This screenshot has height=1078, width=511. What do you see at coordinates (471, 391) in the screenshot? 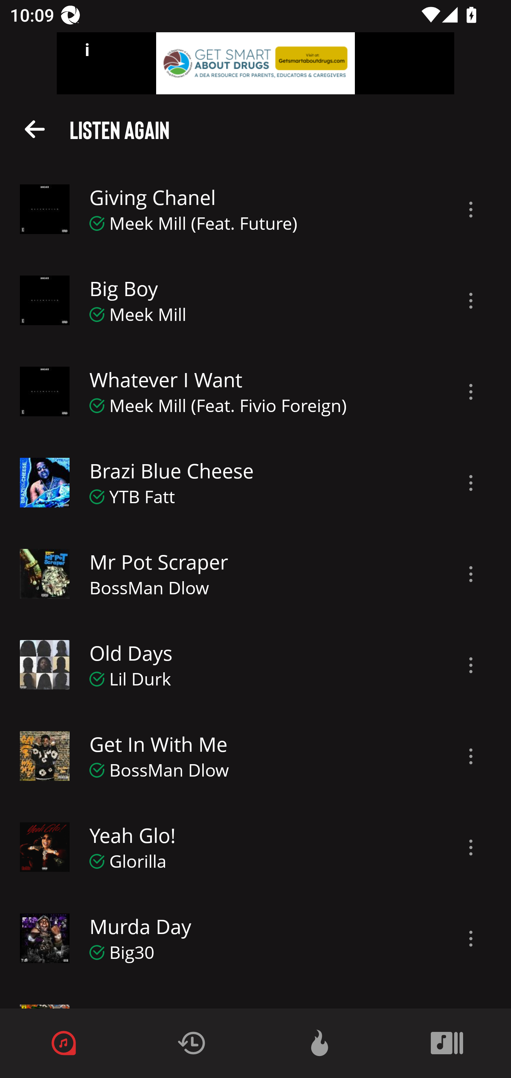
I see `Description` at bounding box center [471, 391].